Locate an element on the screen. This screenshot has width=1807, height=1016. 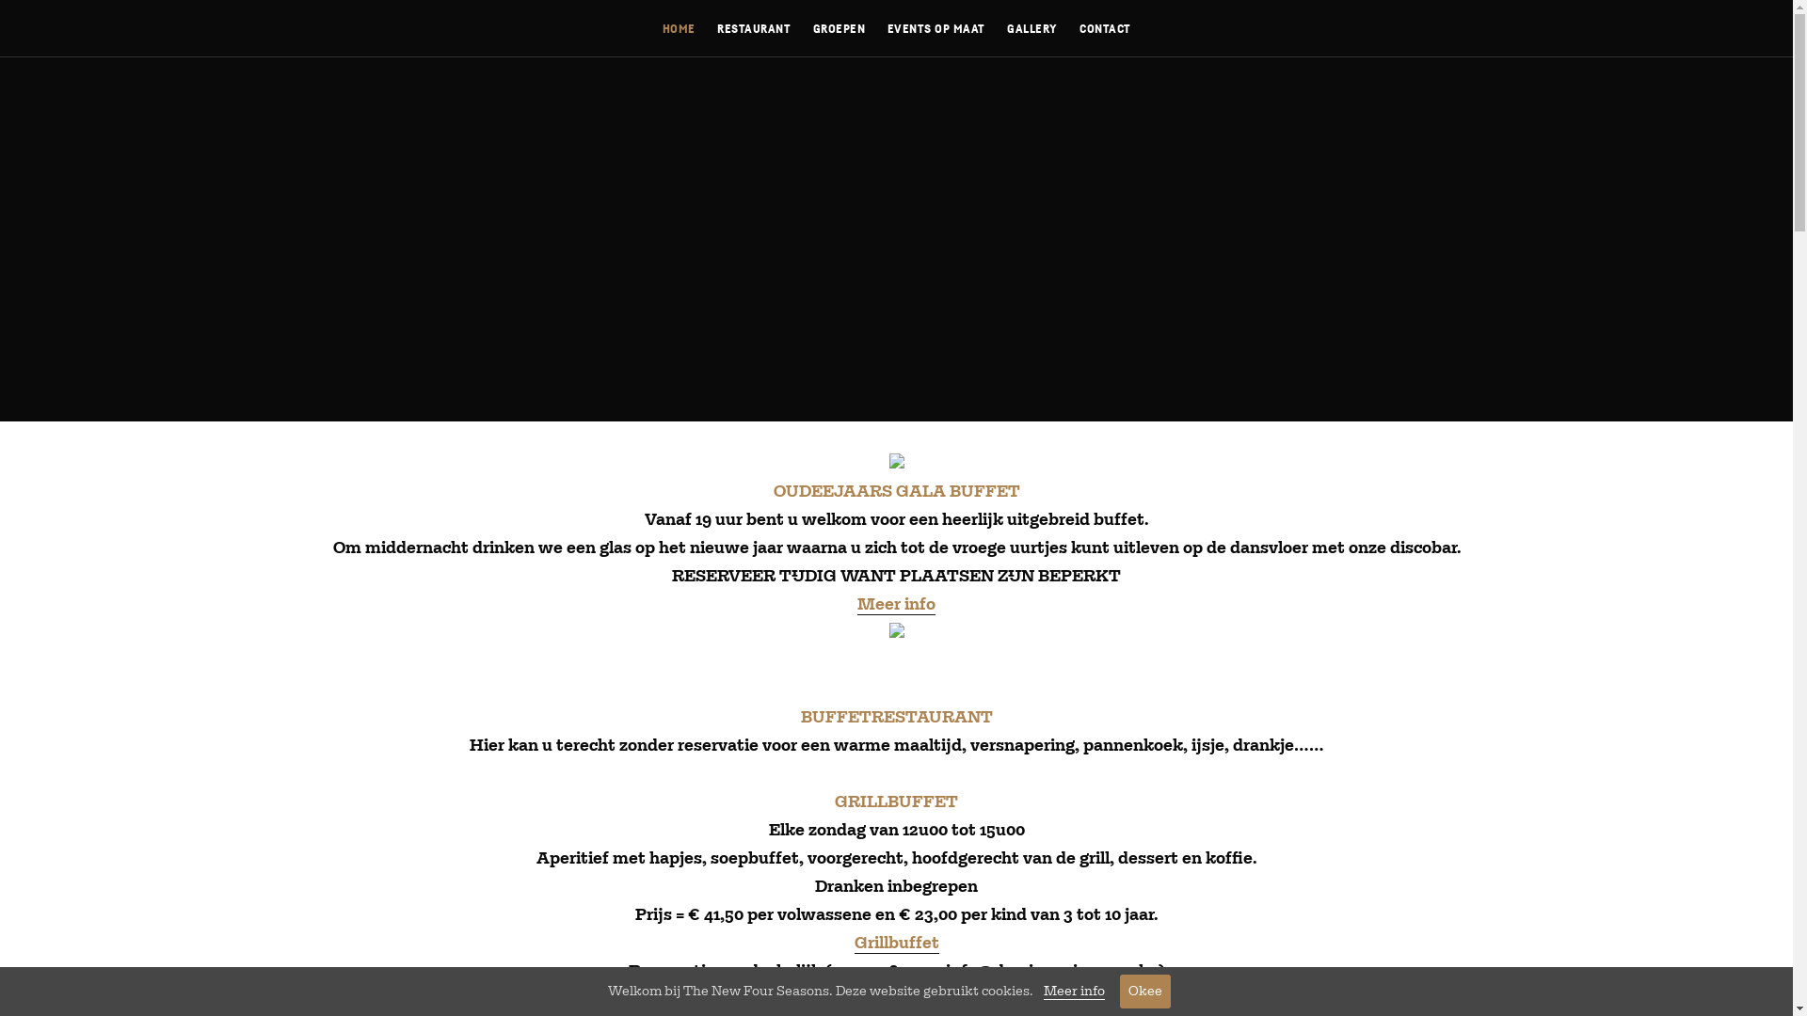
CONTACT is located at coordinates (1105, 22).